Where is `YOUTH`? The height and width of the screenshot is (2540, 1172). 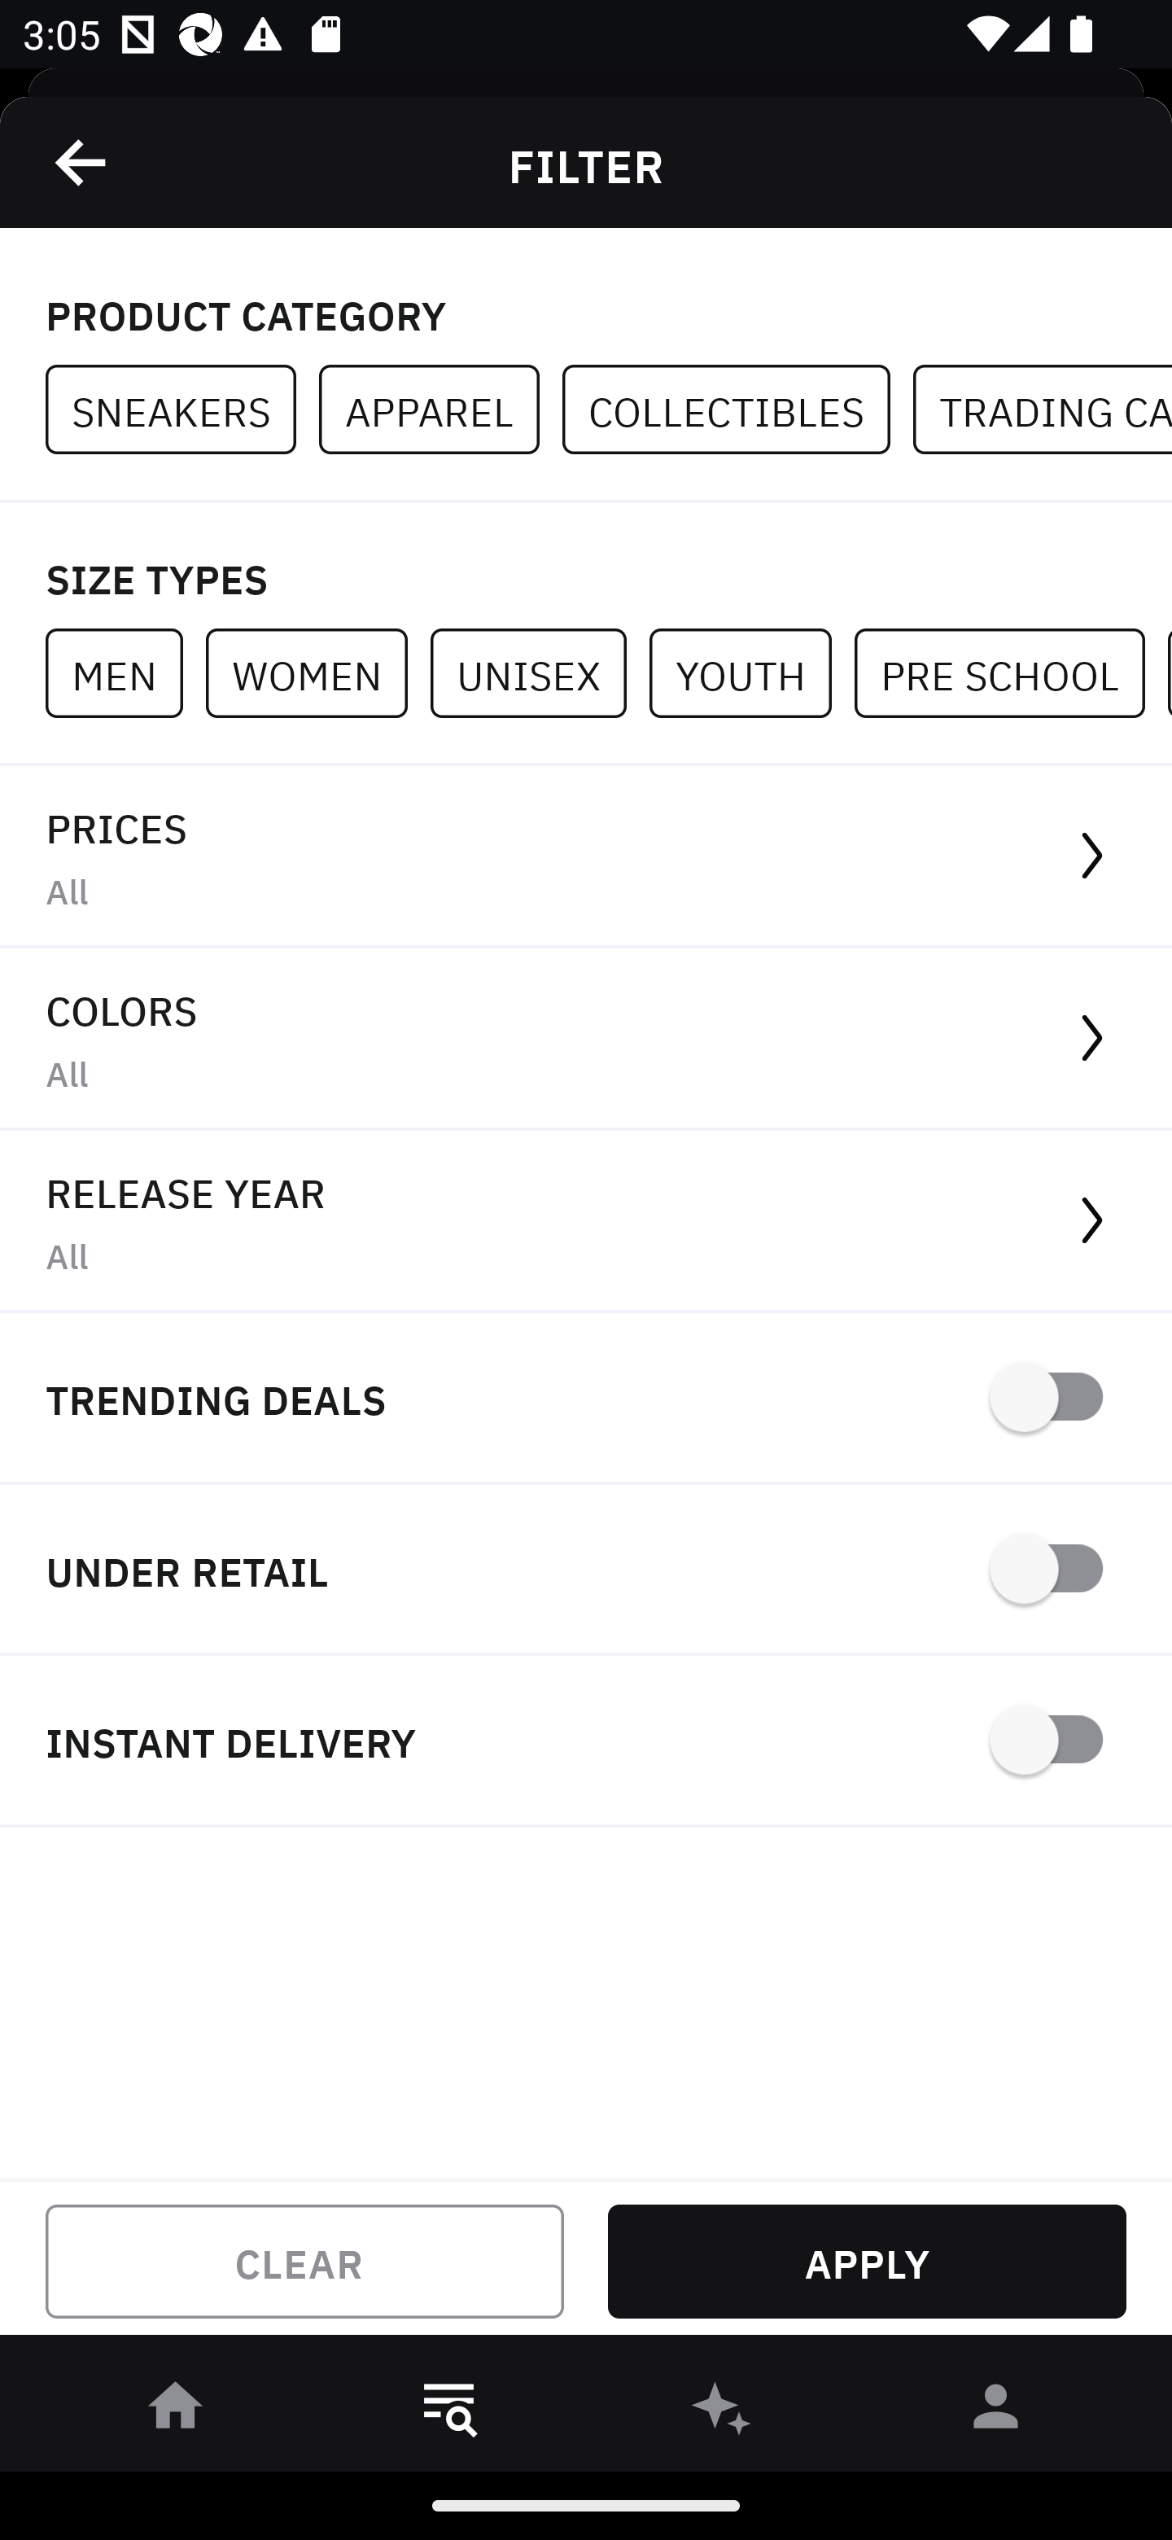
YOUTH is located at coordinates (751, 672).